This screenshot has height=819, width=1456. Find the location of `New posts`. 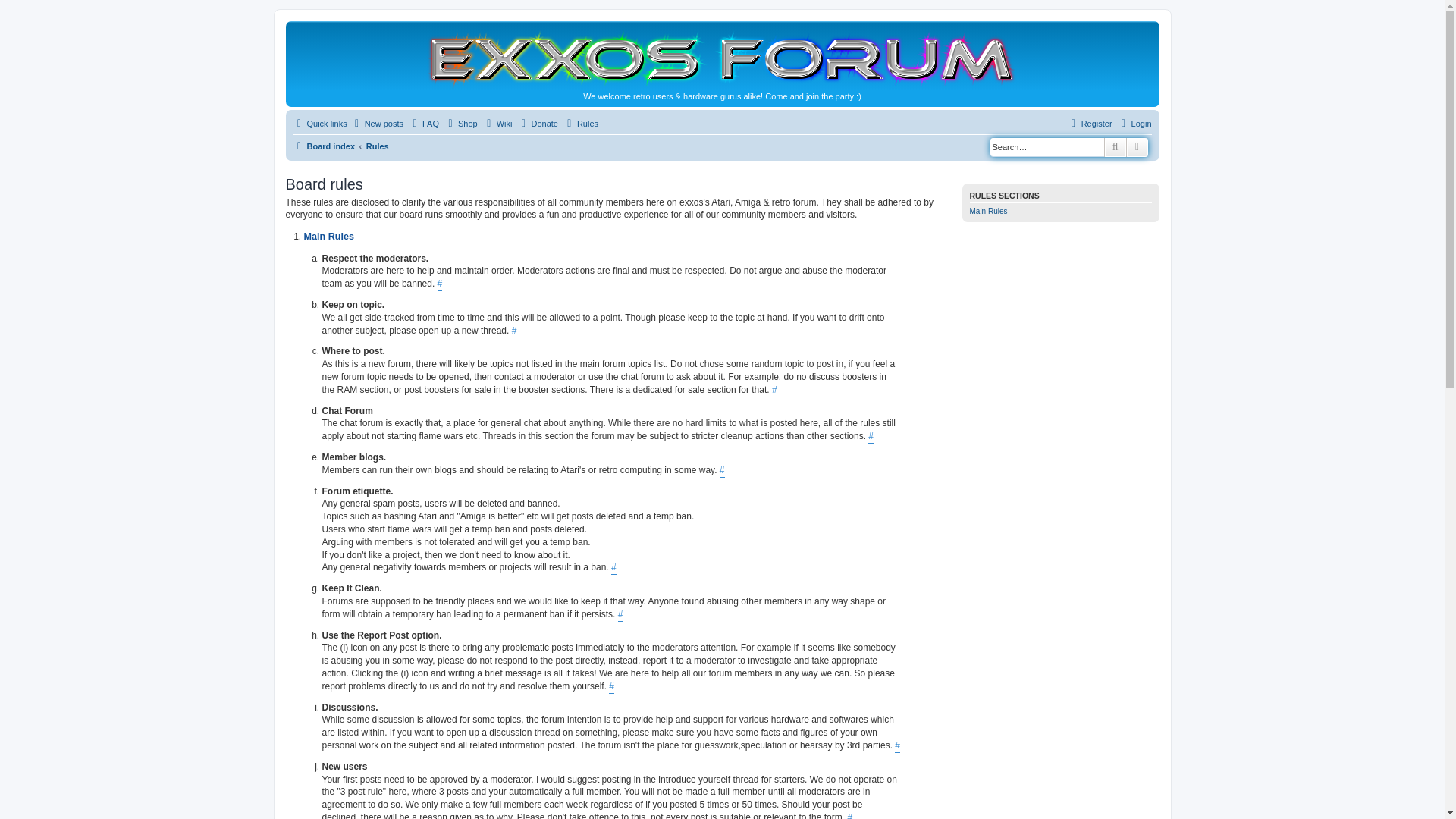

New posts is located at coordinates (376, 123).